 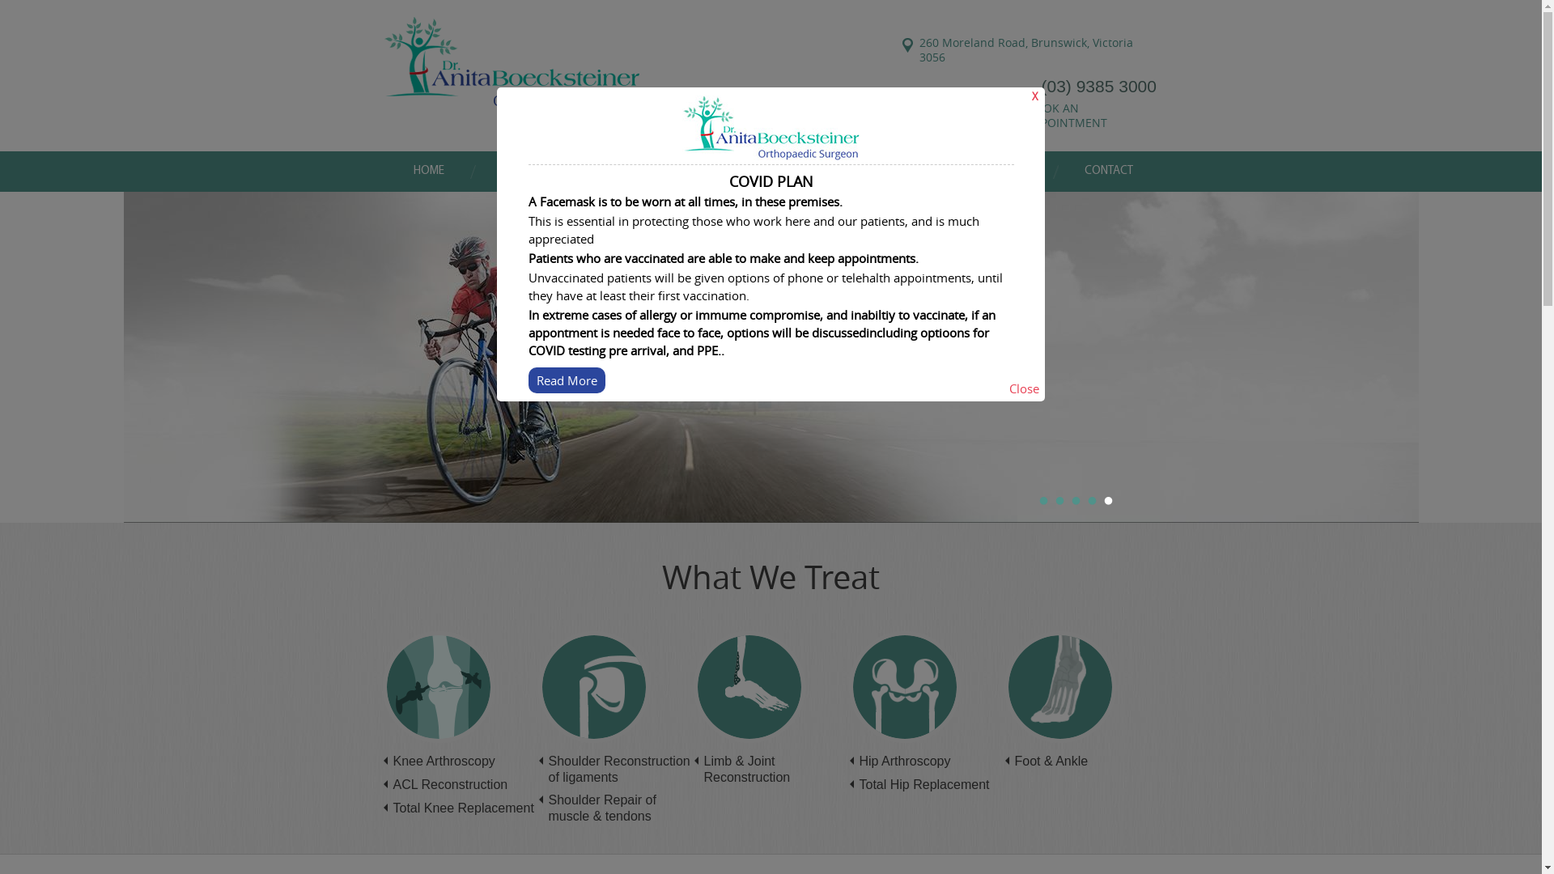 What do you see at coordinates (523, 172) in the screenshot?
I see `ABOUT` at bounding box center [523, 172].